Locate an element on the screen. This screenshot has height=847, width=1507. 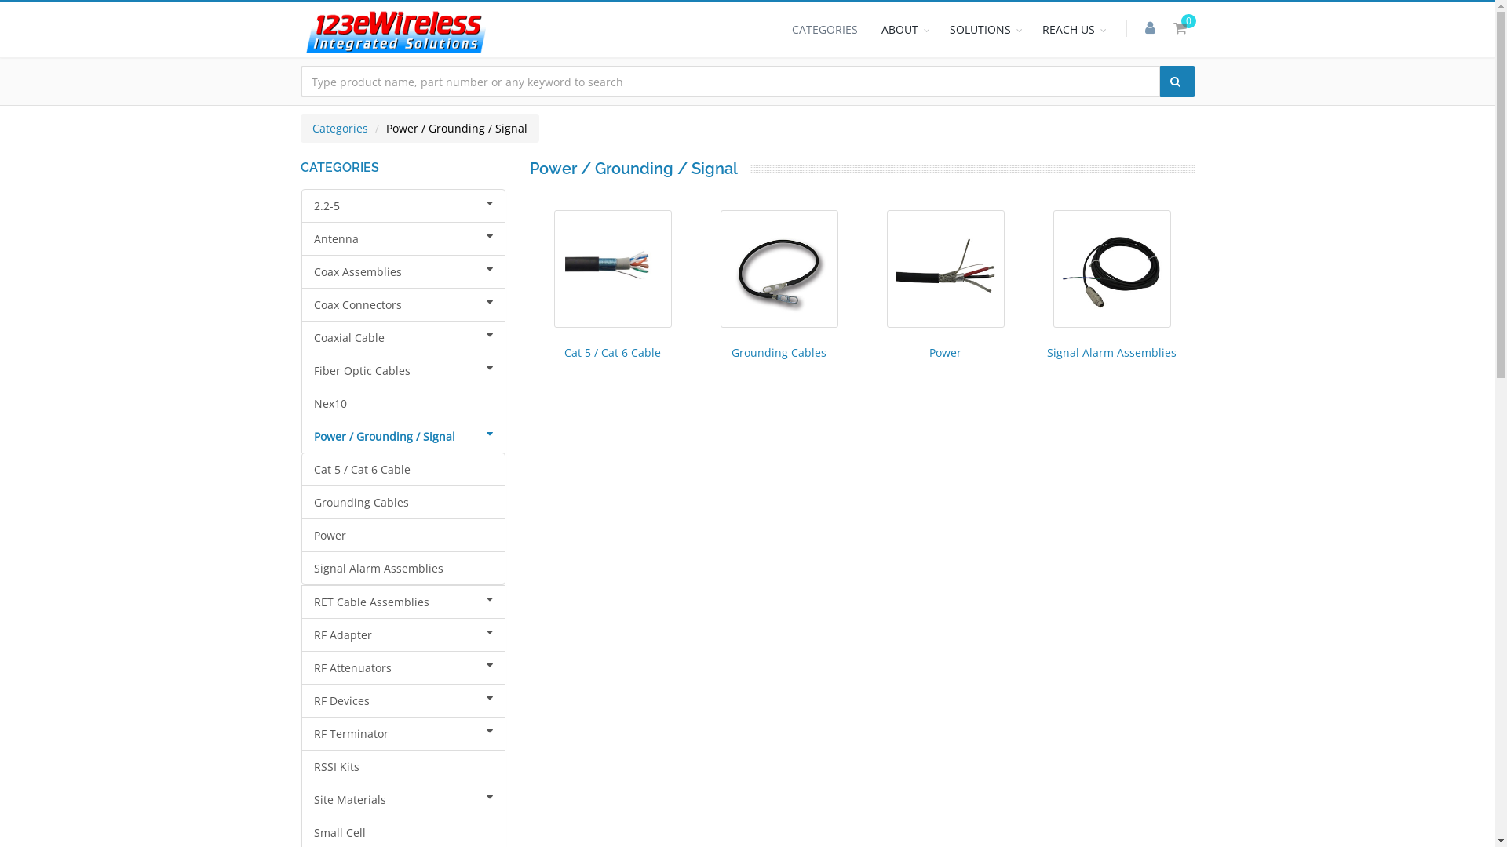
Power / Grounding / Signal is located at coordinates (403, 436).